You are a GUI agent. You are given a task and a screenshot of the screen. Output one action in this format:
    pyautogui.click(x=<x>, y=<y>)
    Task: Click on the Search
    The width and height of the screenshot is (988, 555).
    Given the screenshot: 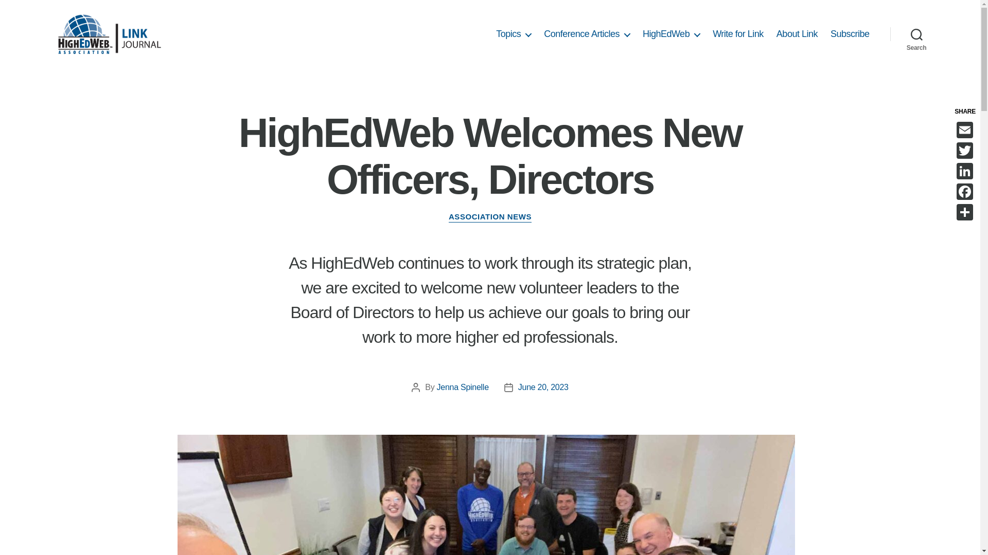 What is the action you would take?
    pyautogui.click(x=916, y=34)
    